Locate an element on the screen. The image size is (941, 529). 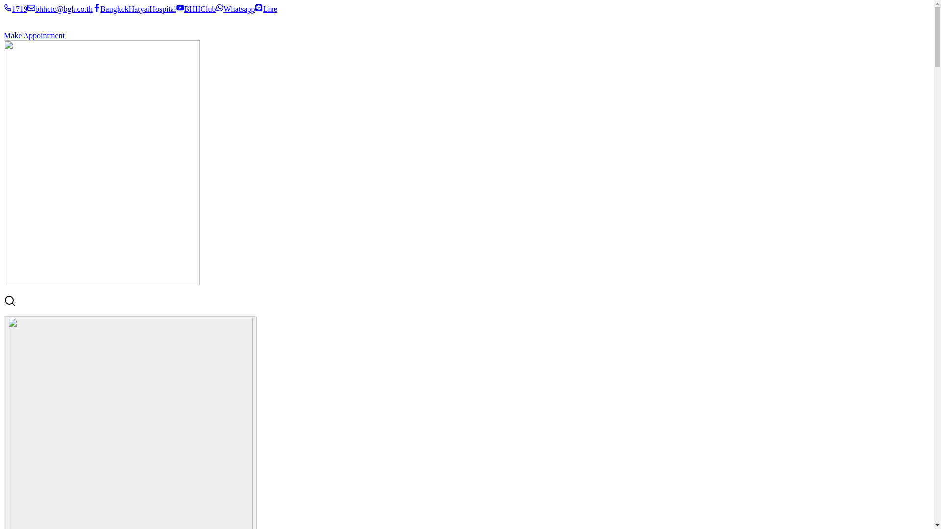
Whatsapp is located at coordinates (235, 9).